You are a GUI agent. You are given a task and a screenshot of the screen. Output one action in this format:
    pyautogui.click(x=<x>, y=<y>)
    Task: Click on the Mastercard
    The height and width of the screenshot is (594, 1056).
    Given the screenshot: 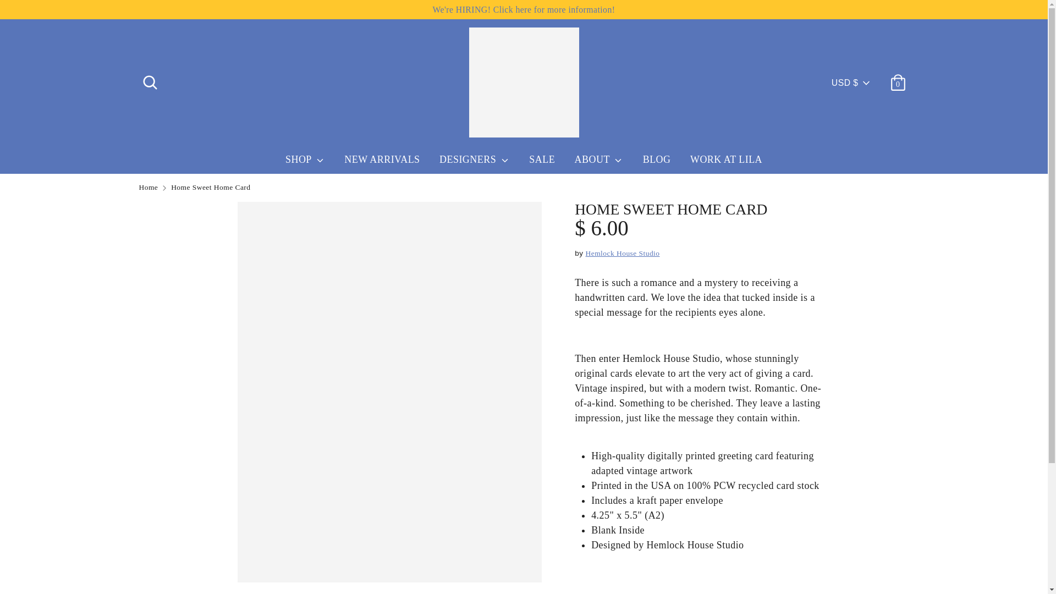 What is the action you would take?
    pyautogui.click(x=797, y=558)
    